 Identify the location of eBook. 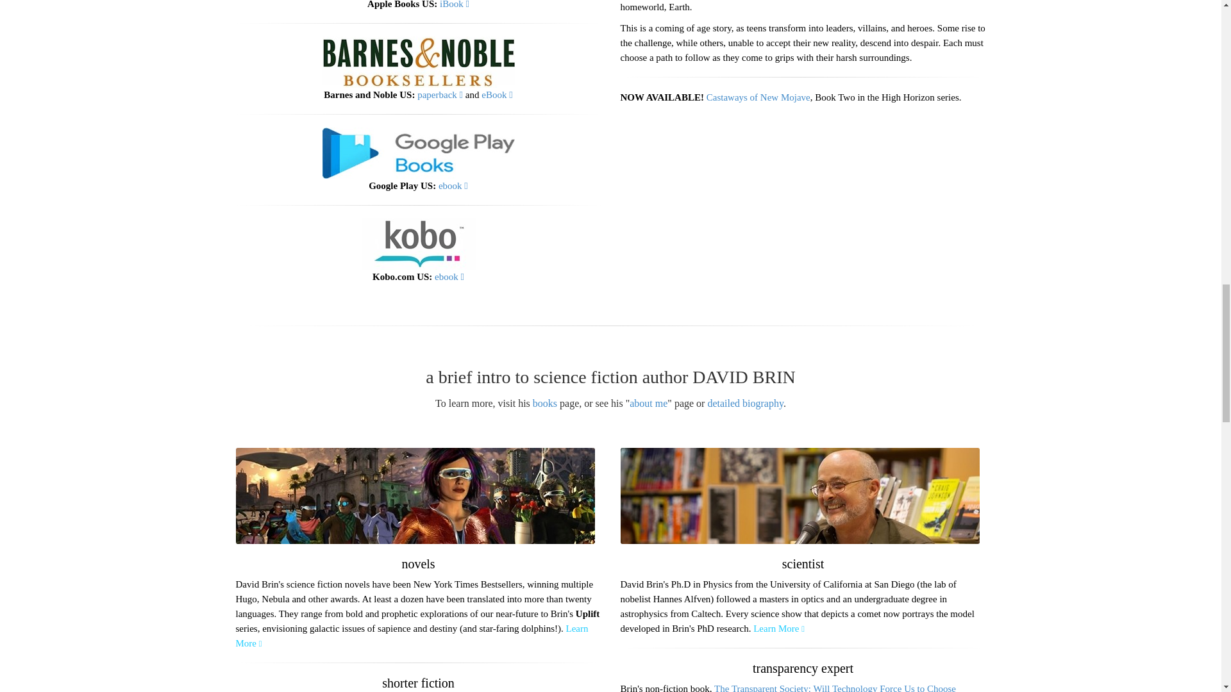
(496, 95).